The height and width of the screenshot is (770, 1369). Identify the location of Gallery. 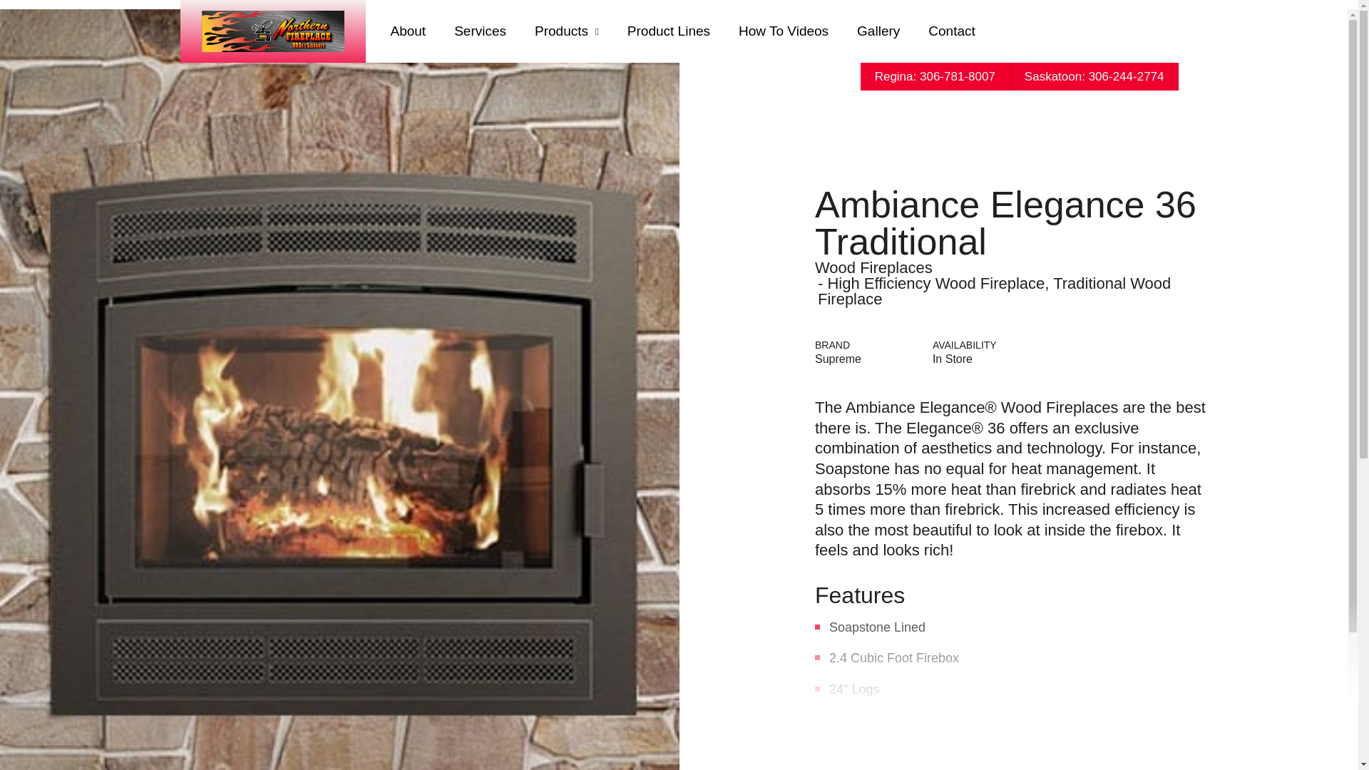
(878, 31).